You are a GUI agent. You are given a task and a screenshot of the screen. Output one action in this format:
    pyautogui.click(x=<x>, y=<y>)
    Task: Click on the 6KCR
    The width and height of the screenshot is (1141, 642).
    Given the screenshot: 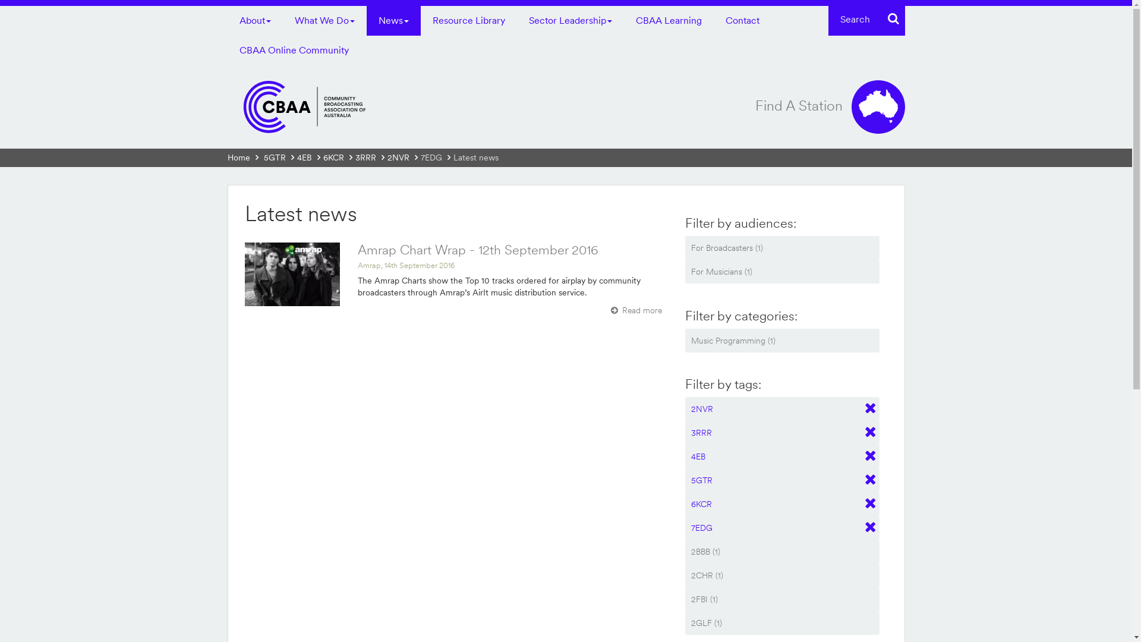 What is the action you would take?
    pyautogui.click(x=334, y=158)
    